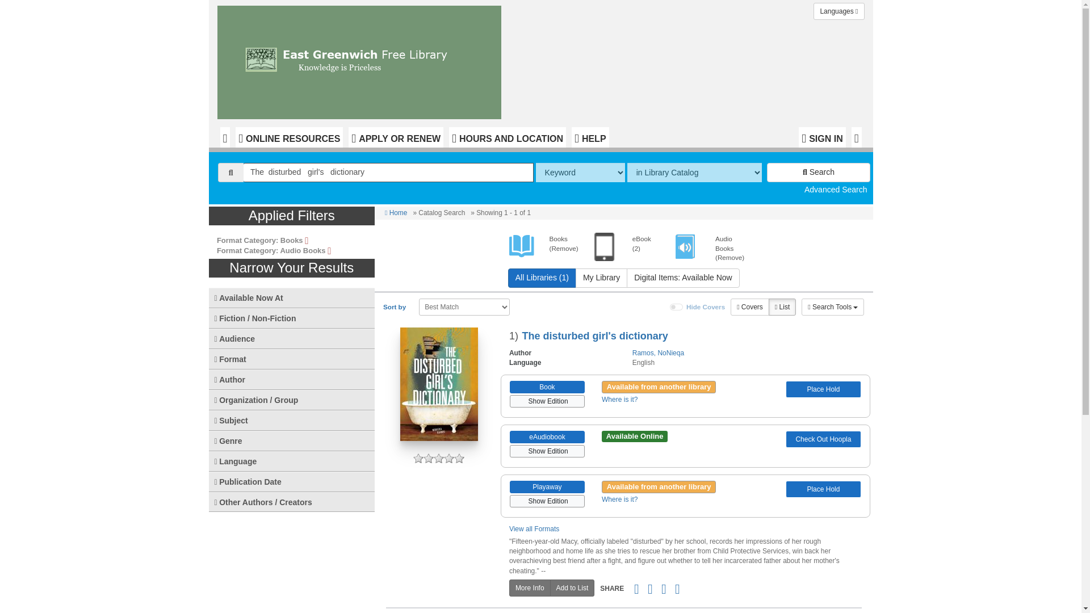 The width and height of the screenshot is (1090, 613). I want to click on SIGN IN, so click(822, 137).